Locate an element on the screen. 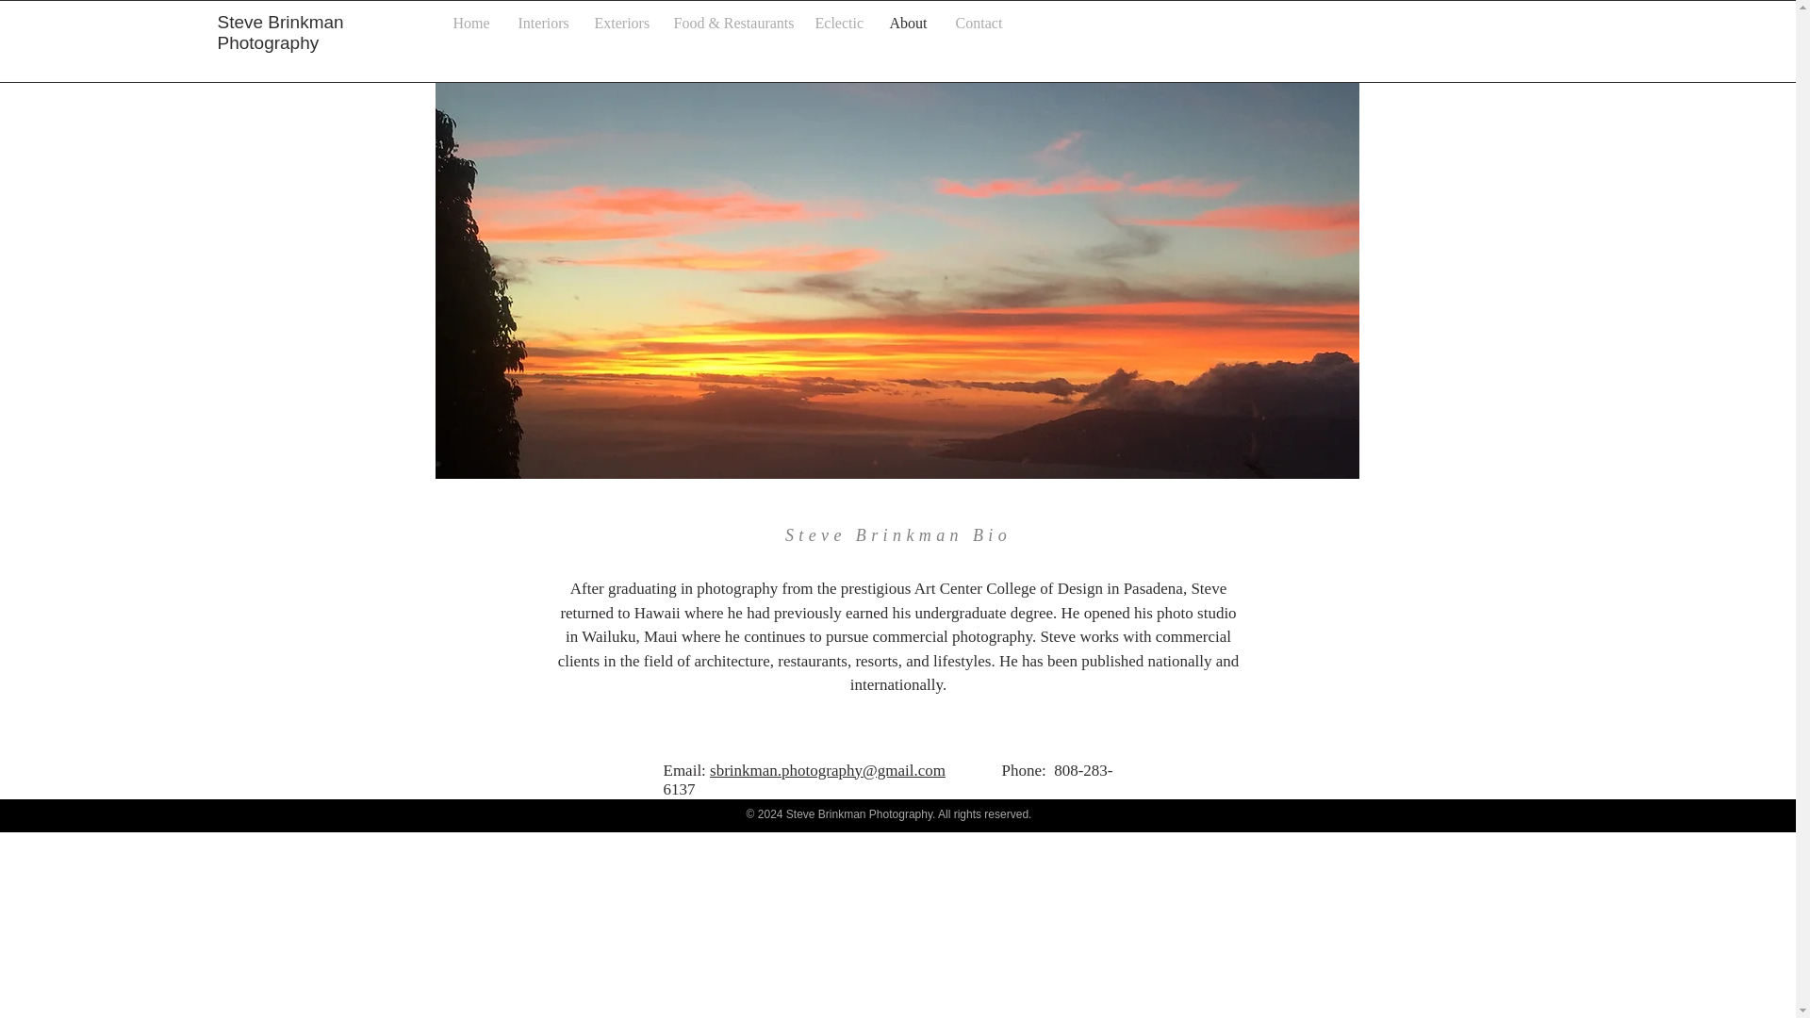 This screenshot has height=1018, width=1810. Interiors is located at coordinates (541, 23).